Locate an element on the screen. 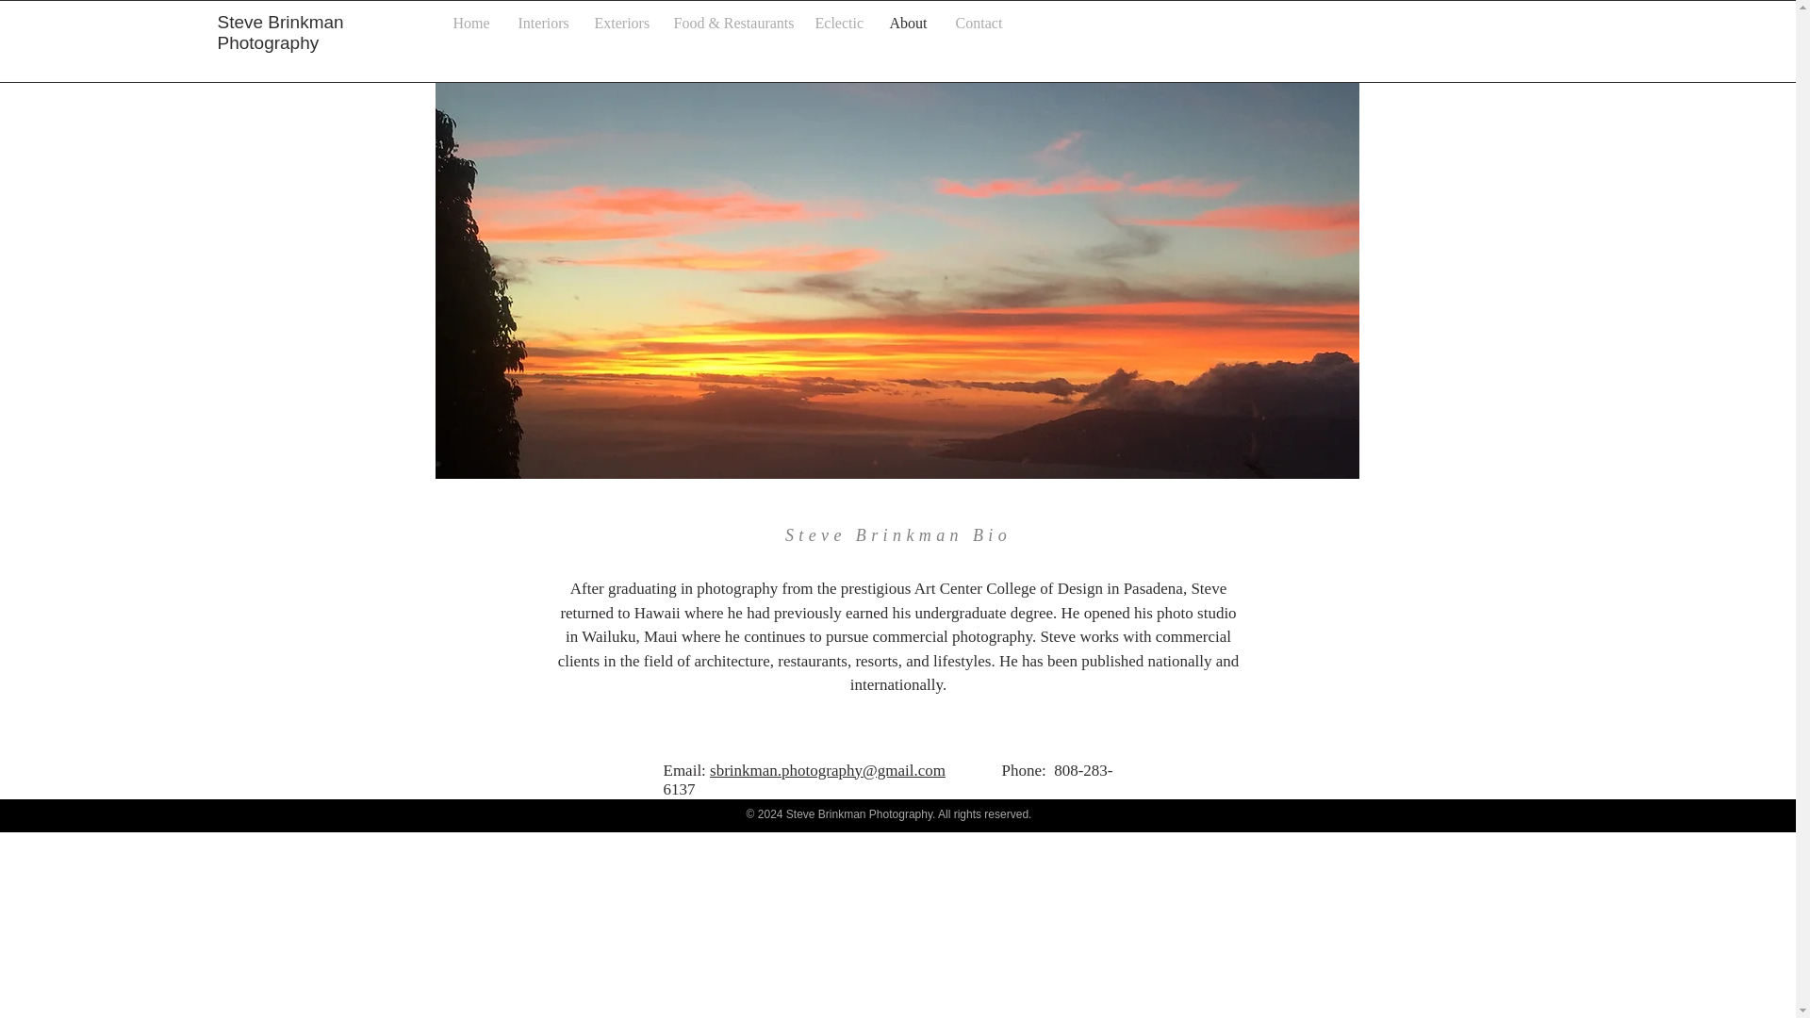 This screenshot has height=1018, width=1810. Interiors is located at coordinates (541, 23).